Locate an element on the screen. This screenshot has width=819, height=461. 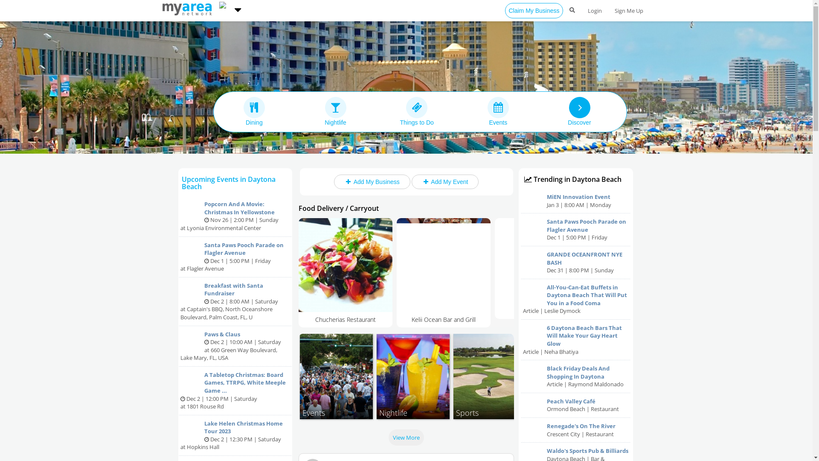
    Add My Event    is located at coordinates (445, 182).